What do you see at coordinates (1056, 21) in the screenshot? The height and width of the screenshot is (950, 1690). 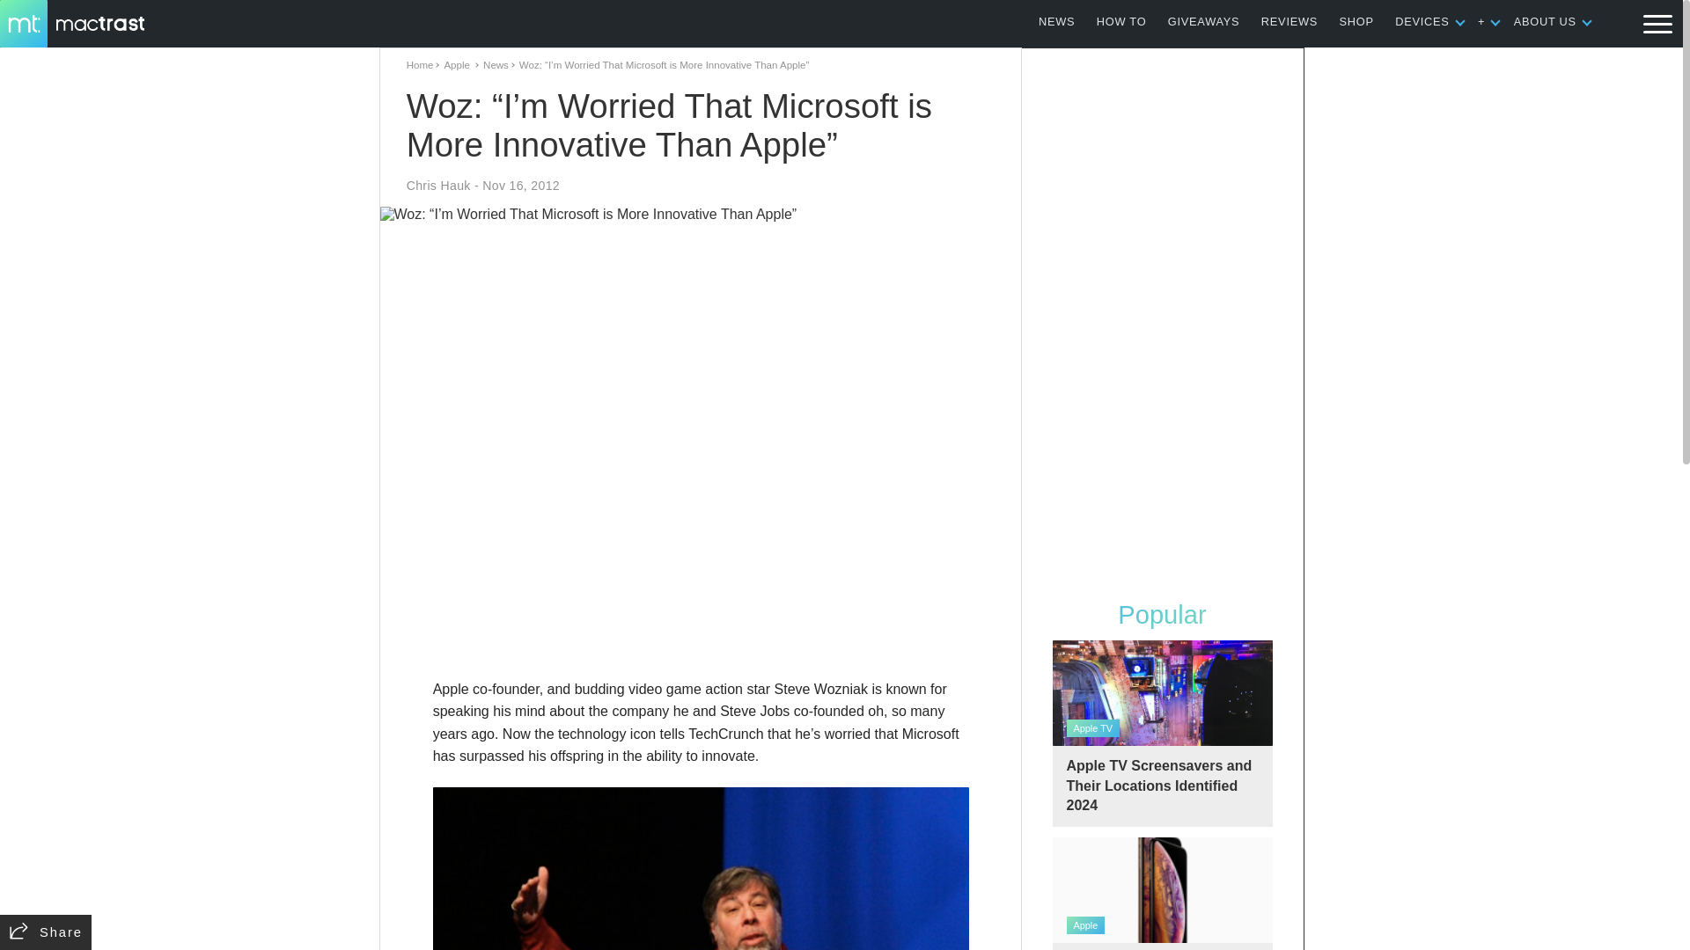 I see `NEWS` at bounding box center [1056, 21].